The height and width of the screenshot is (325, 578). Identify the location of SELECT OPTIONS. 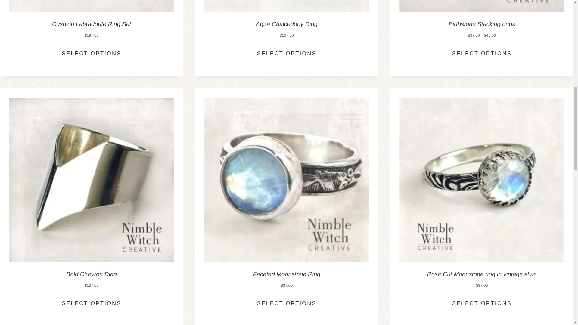
(287, 303).